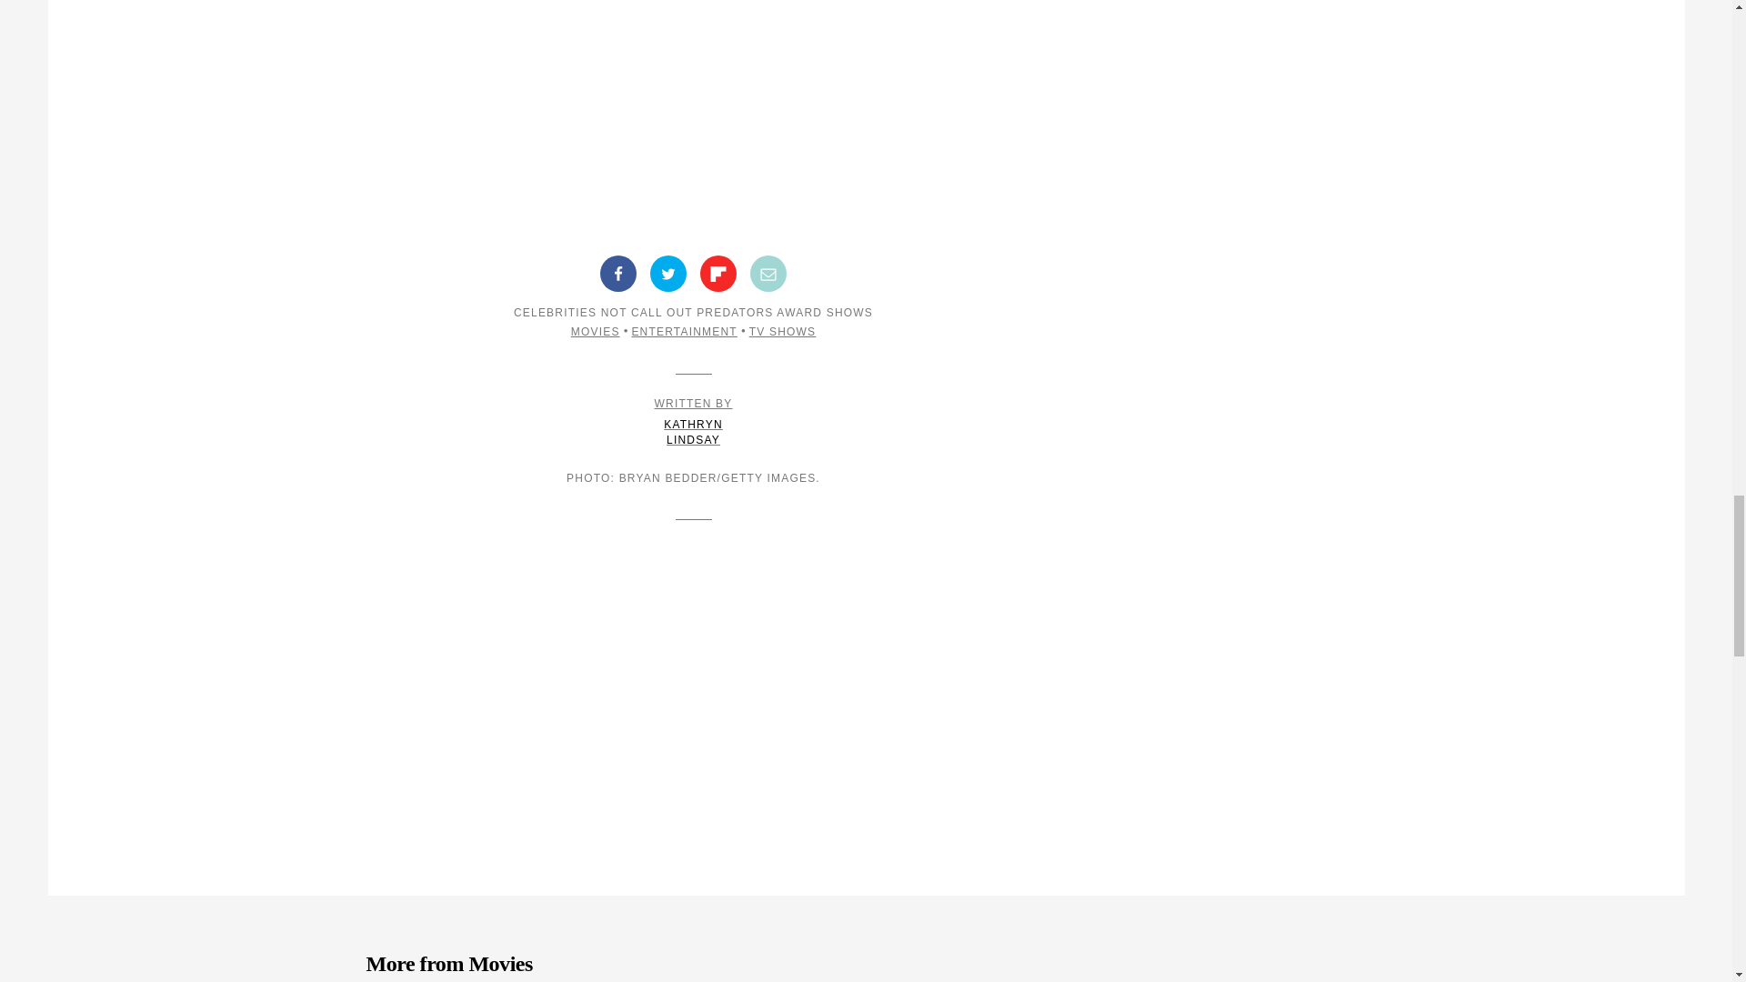 Image resolution: width=1746 pixels, height=982 pixels. What do you see at coordinates (782, 331) in the screenshot?
I see `ENTERTAINMENT` at bounding box center [782, 331].